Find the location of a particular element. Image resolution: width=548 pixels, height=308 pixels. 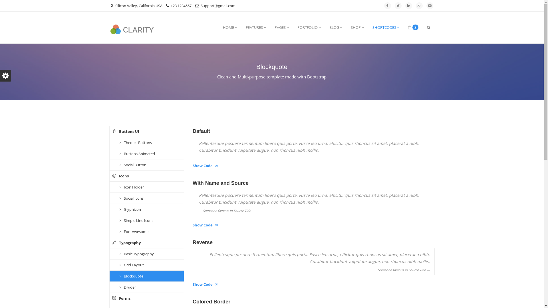

Buttons UI is located at coordinates (147, 132).